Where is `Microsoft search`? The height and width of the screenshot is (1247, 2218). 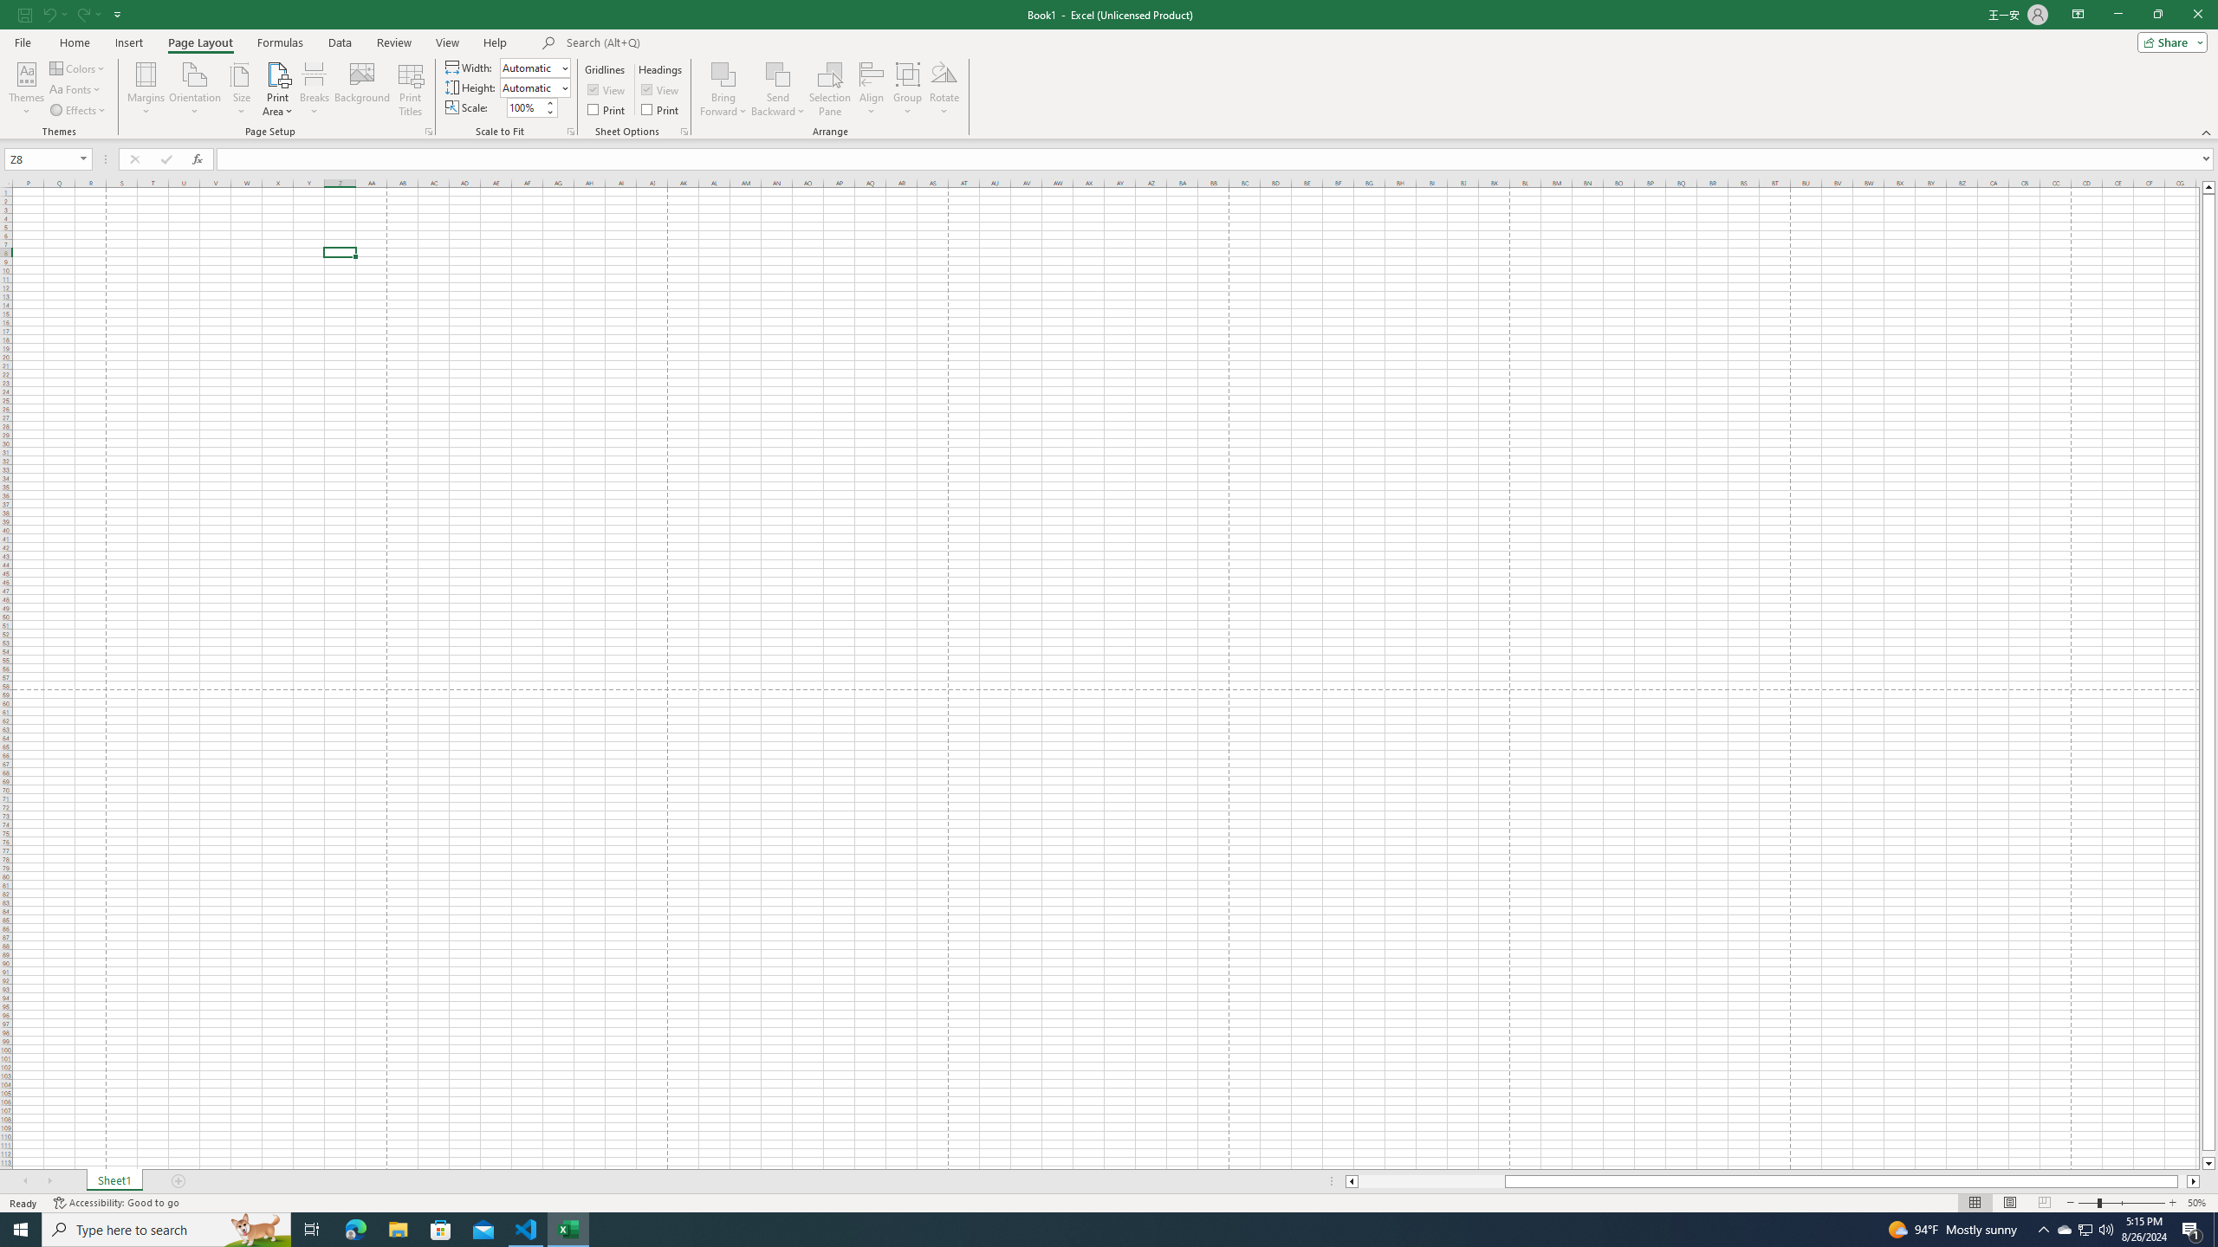 Microsoft search is located at coordinates (686, 43).